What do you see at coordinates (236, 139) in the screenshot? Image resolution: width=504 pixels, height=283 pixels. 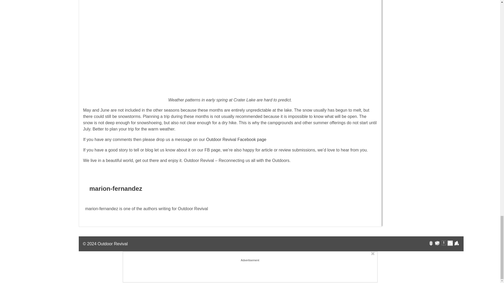 I see `Outdoor Revival Facebook page` at bounding box center [236, 139].